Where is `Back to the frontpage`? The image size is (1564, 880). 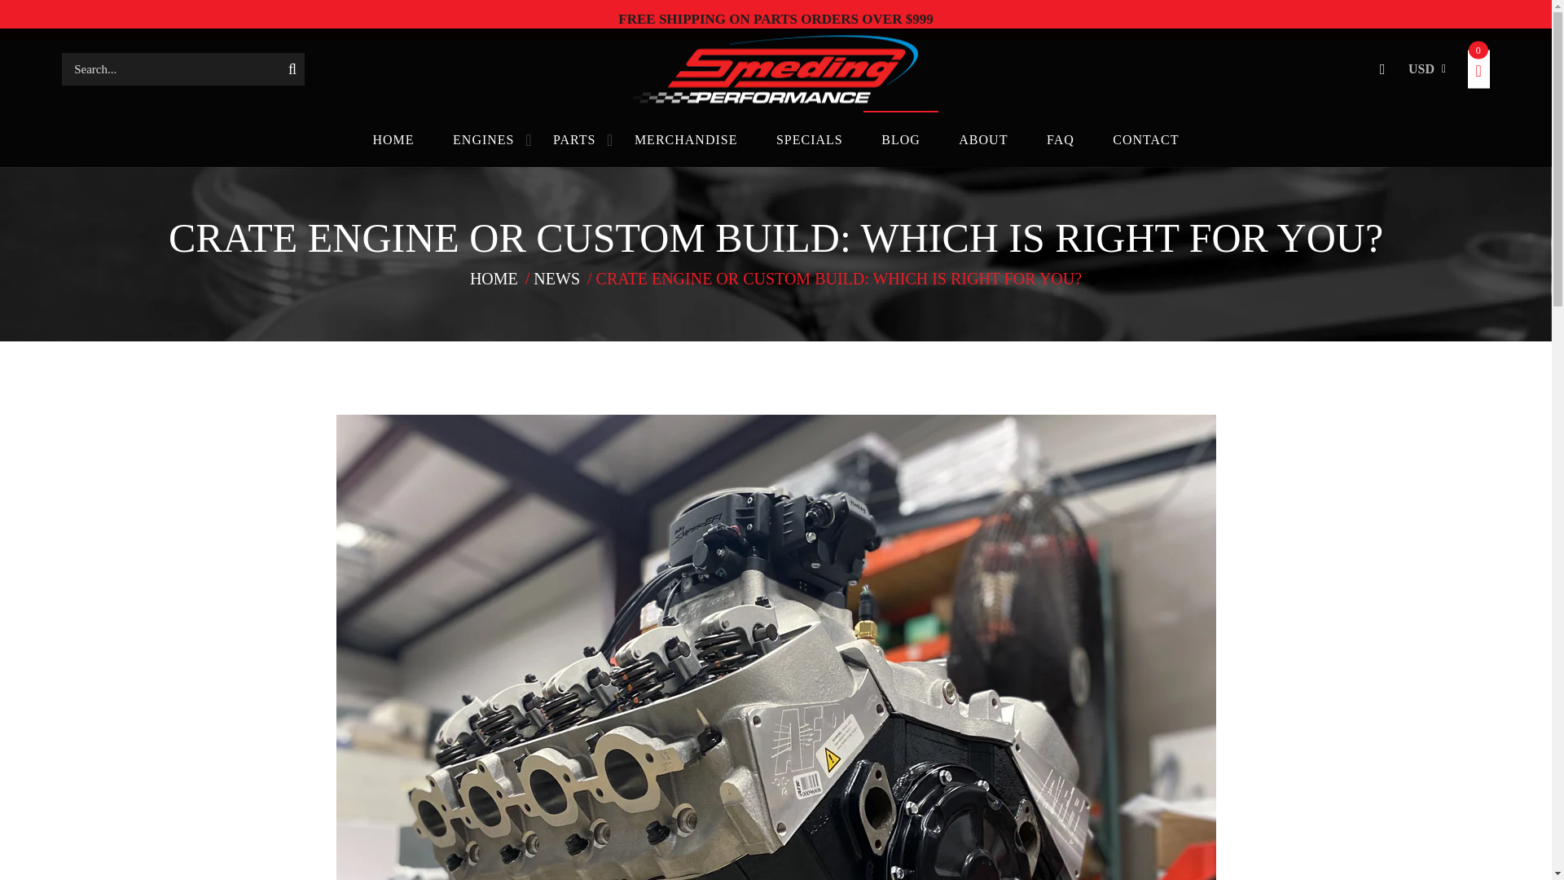
Back to the frontpage is located at coordinates (495, 279).